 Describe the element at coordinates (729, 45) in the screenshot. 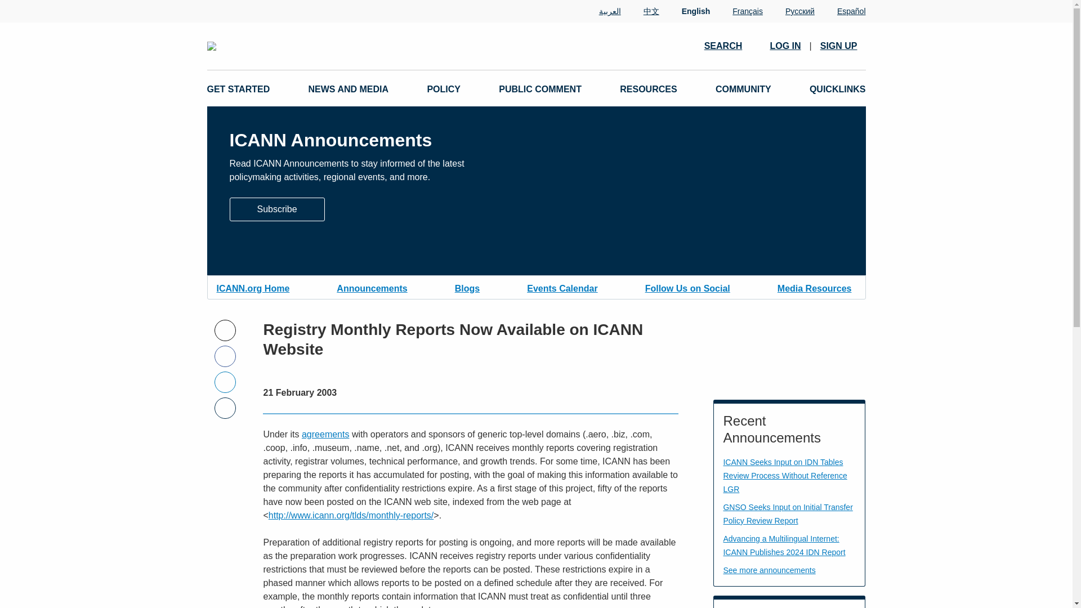

I see `SEARCH` at that location.